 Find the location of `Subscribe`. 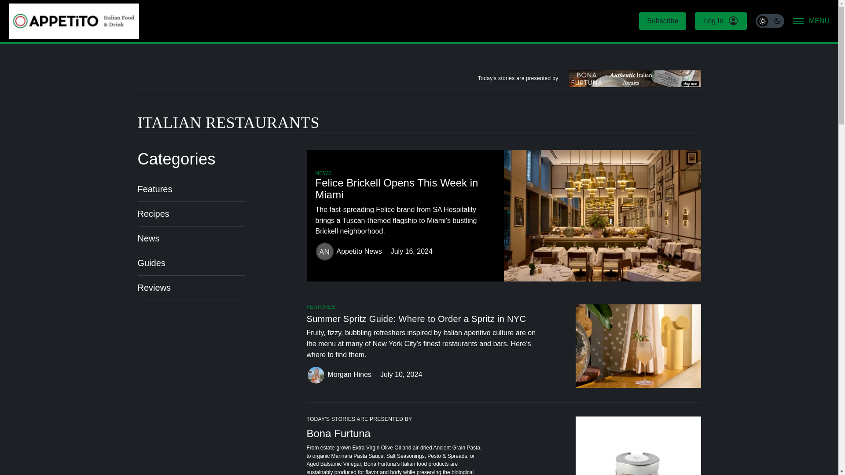

Subscribe is located at coordinates (662, 21).